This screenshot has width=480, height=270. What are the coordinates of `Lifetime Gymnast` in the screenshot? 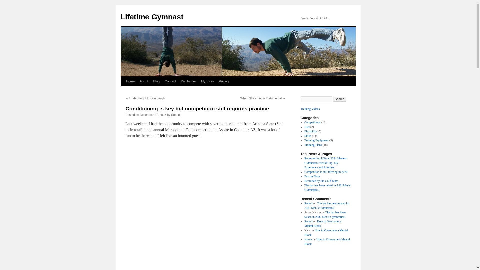 It's located at (152, 17).